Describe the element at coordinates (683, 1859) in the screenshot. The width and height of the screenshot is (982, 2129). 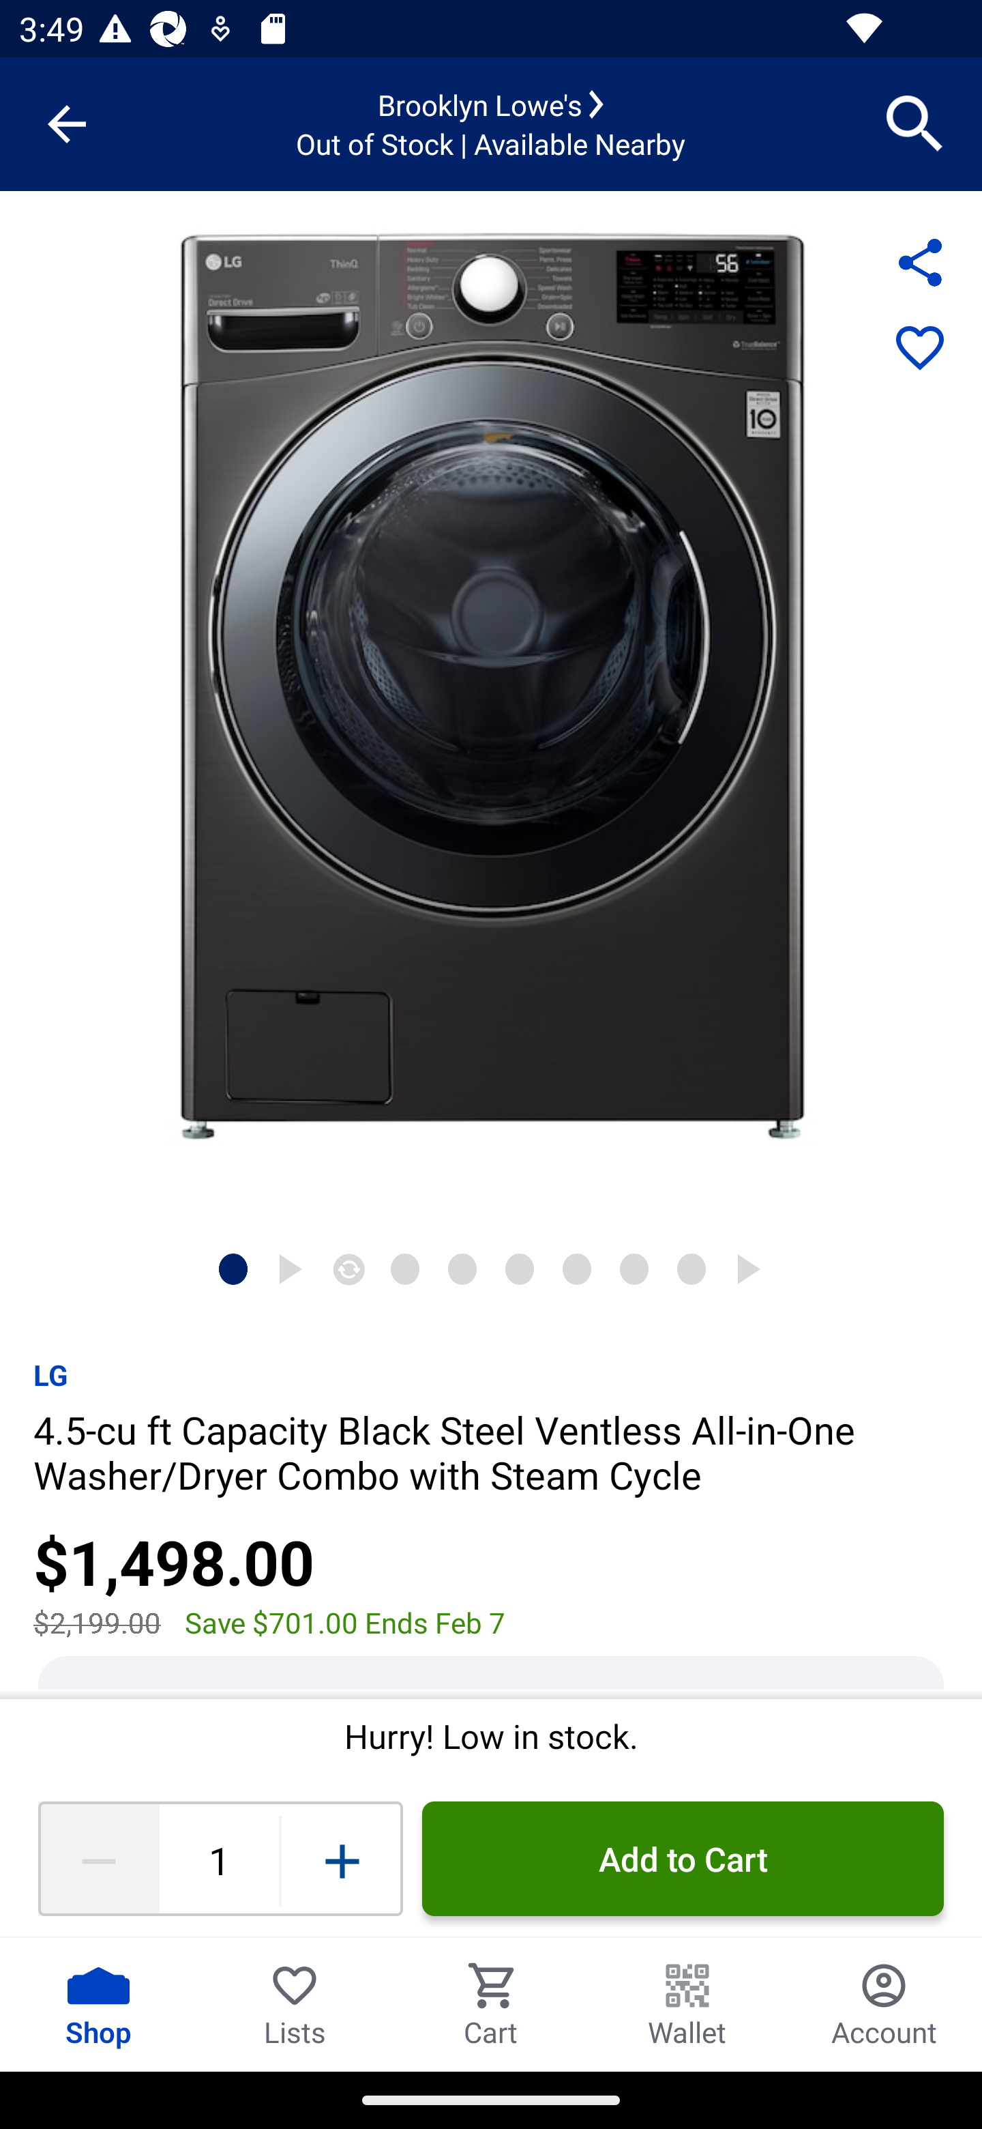
I see `Add to Cart` at that location.